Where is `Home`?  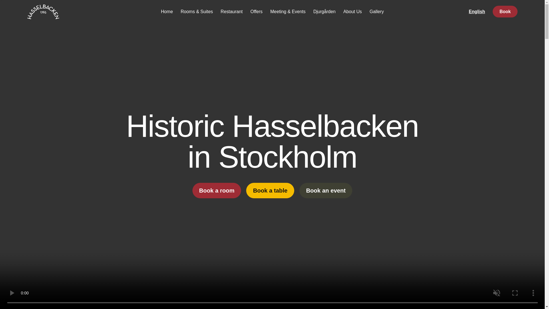
Home is located at coordinates (167, 11).